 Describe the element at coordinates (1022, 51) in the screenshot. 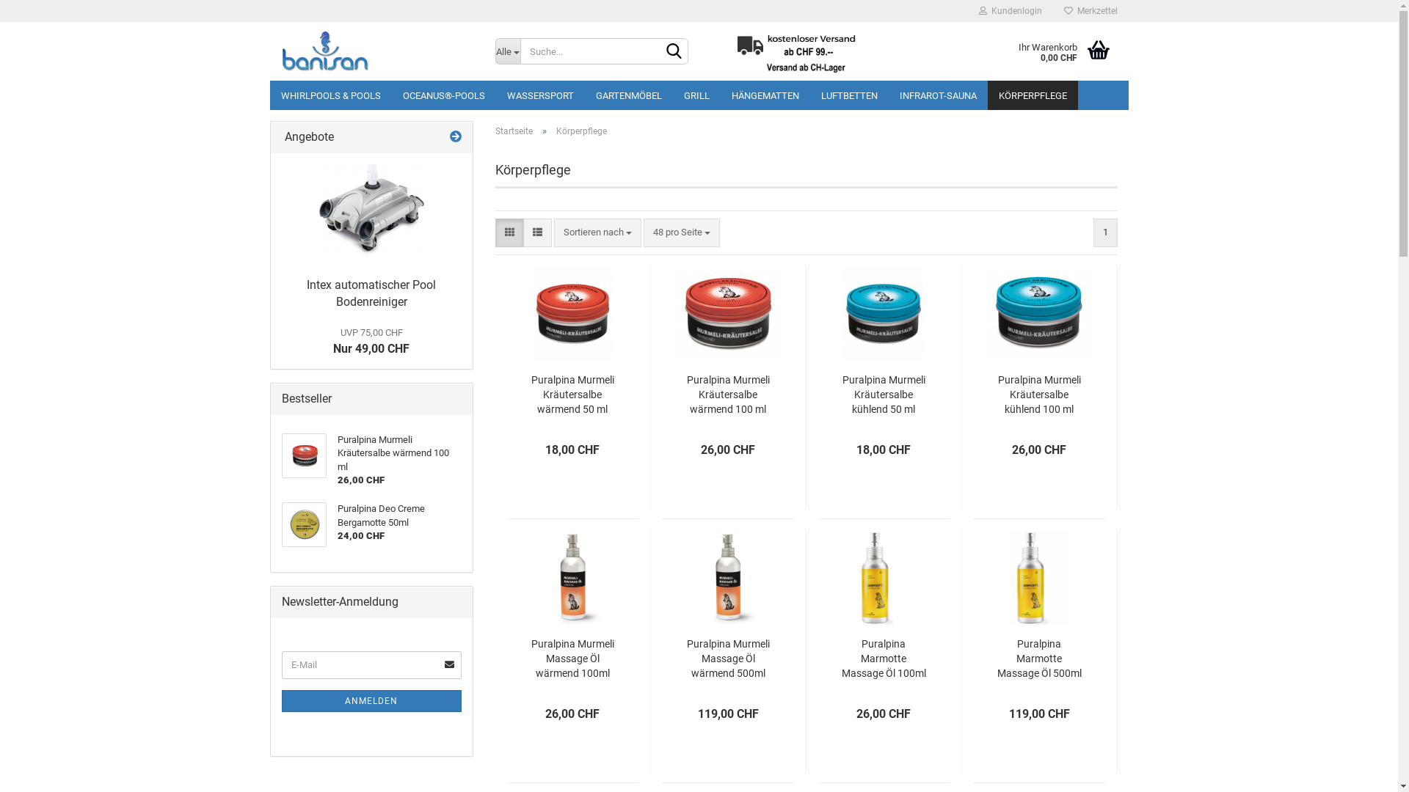

I see `Ihr Warenkorb
0,00 CHF` at that location.